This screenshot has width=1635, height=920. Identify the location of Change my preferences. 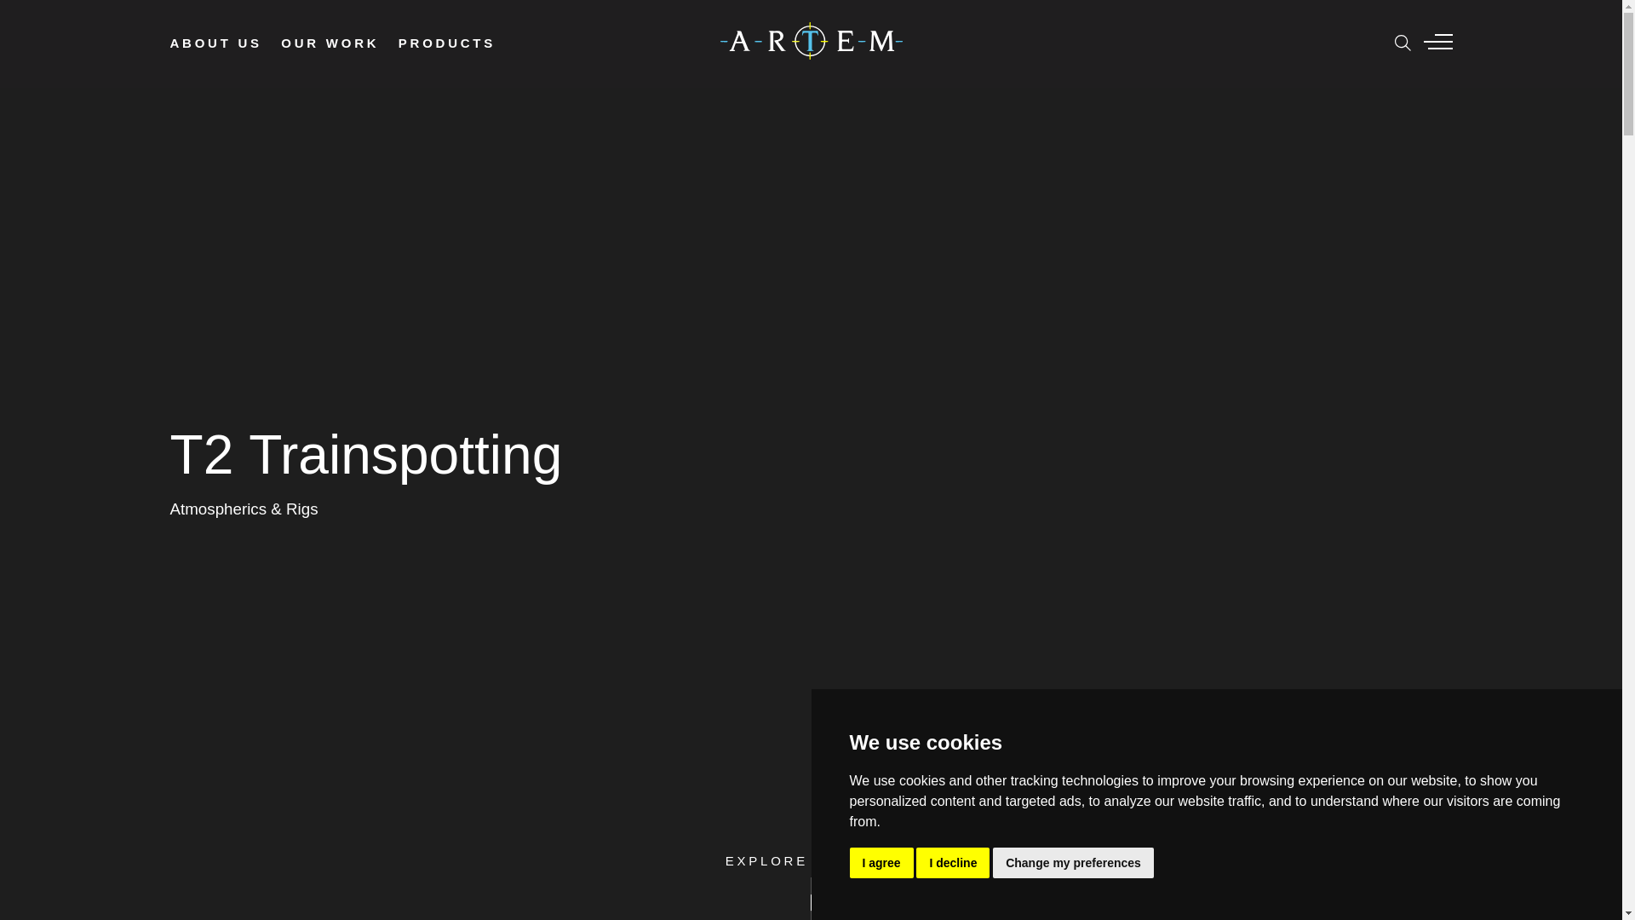
(1073, 862).